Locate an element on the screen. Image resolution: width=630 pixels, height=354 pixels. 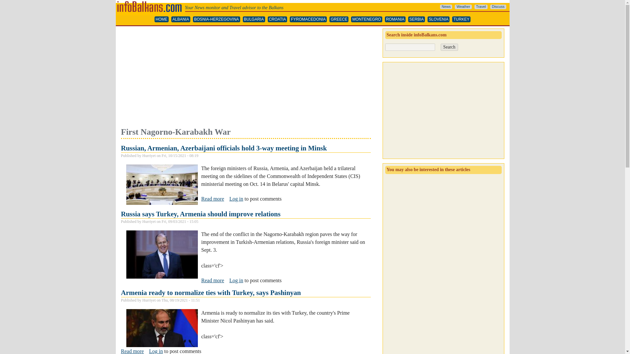
BOSNIA-HERZEGOVINA is located at coordinates (216, 19).